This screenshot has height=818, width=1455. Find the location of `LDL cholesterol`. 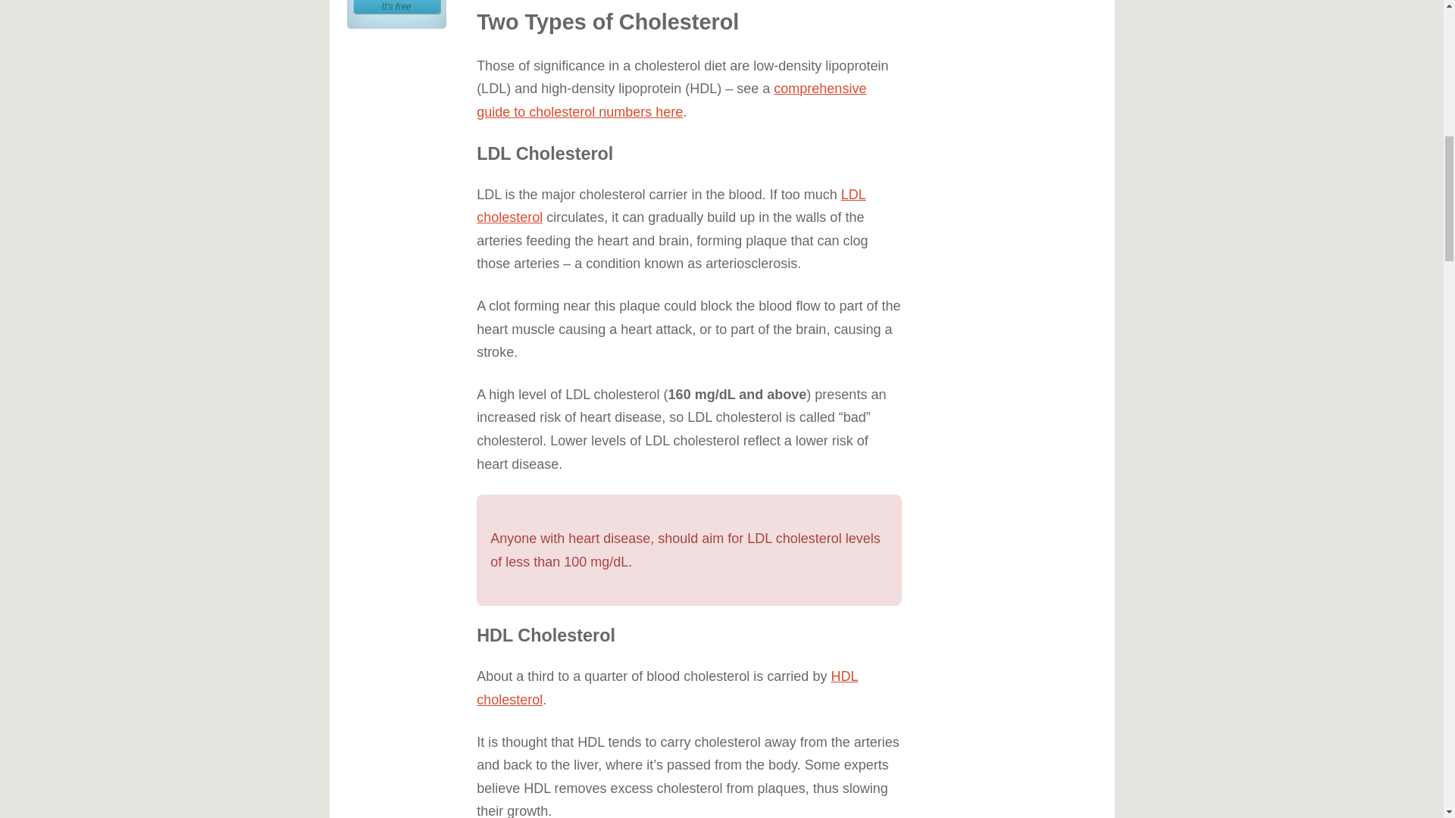

LDL cholesterol is located at coordinates (667, 688).